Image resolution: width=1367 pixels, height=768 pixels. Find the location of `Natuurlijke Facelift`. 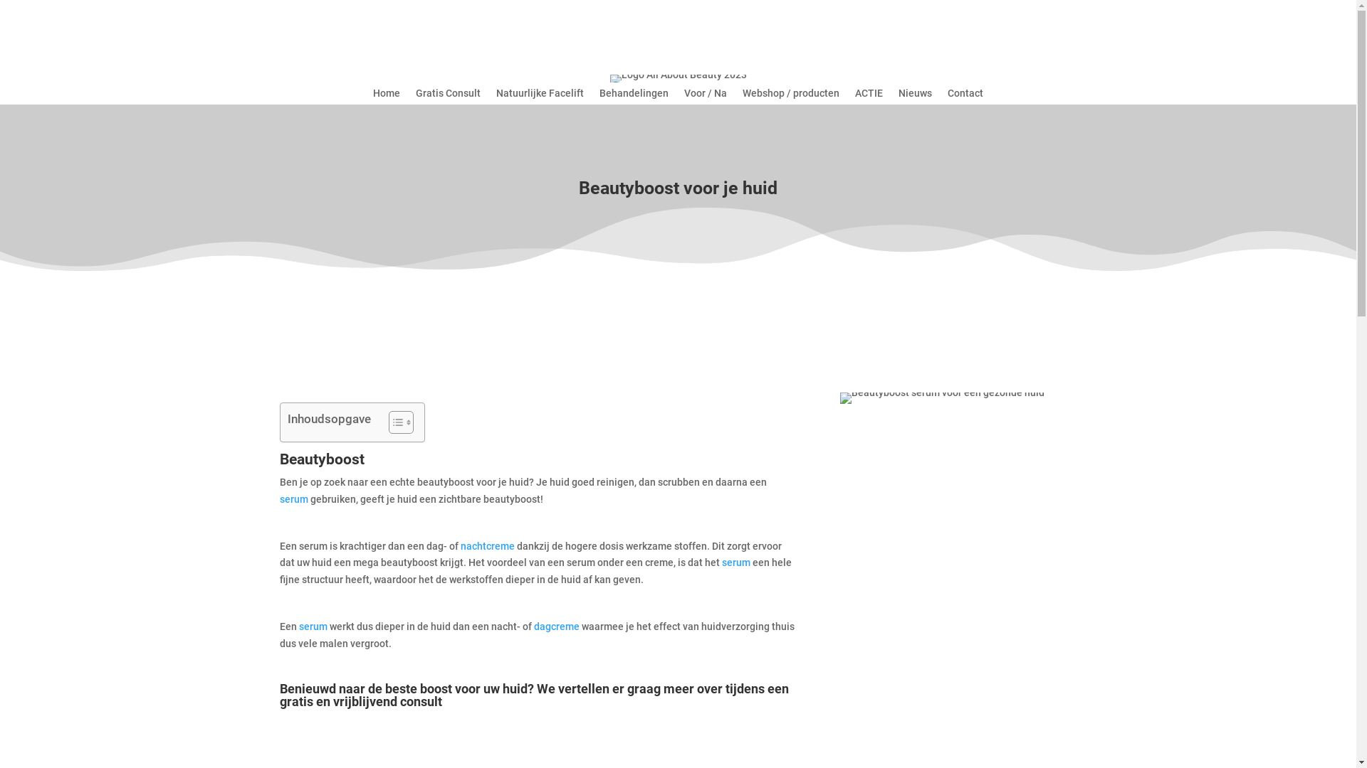

Natuurlijke Facelift is located at coordinates (540, 96).